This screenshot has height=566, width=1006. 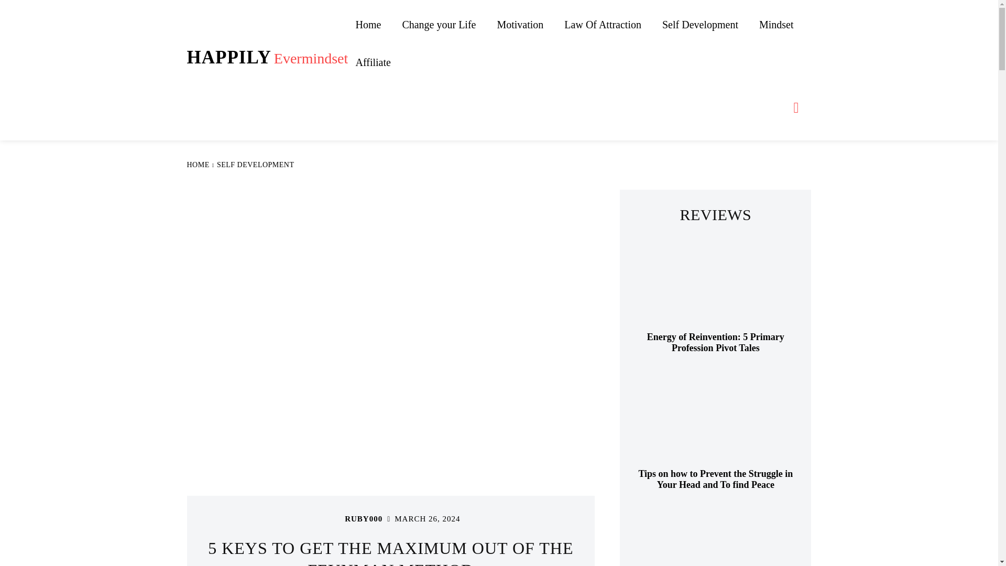 I want to click on View all posts in Self Development, so click(x=520, y=24).